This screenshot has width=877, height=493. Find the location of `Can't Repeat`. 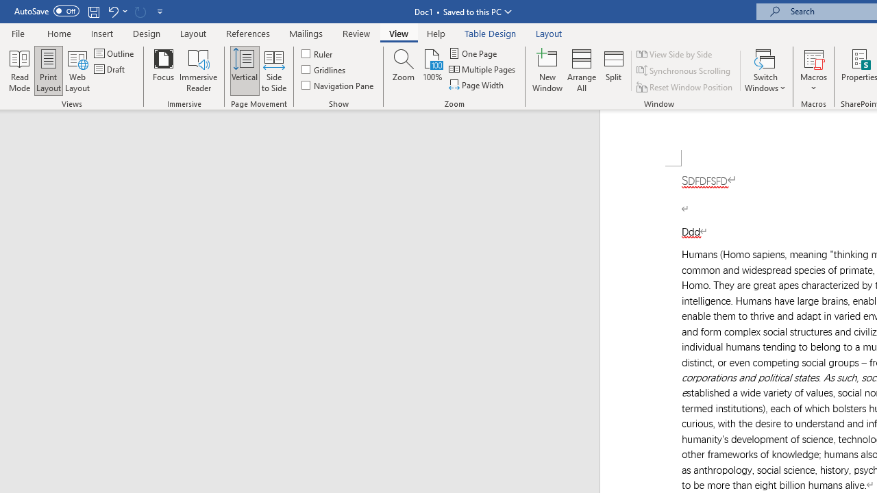

Can't Repeat is located at coordinates (140, 11).